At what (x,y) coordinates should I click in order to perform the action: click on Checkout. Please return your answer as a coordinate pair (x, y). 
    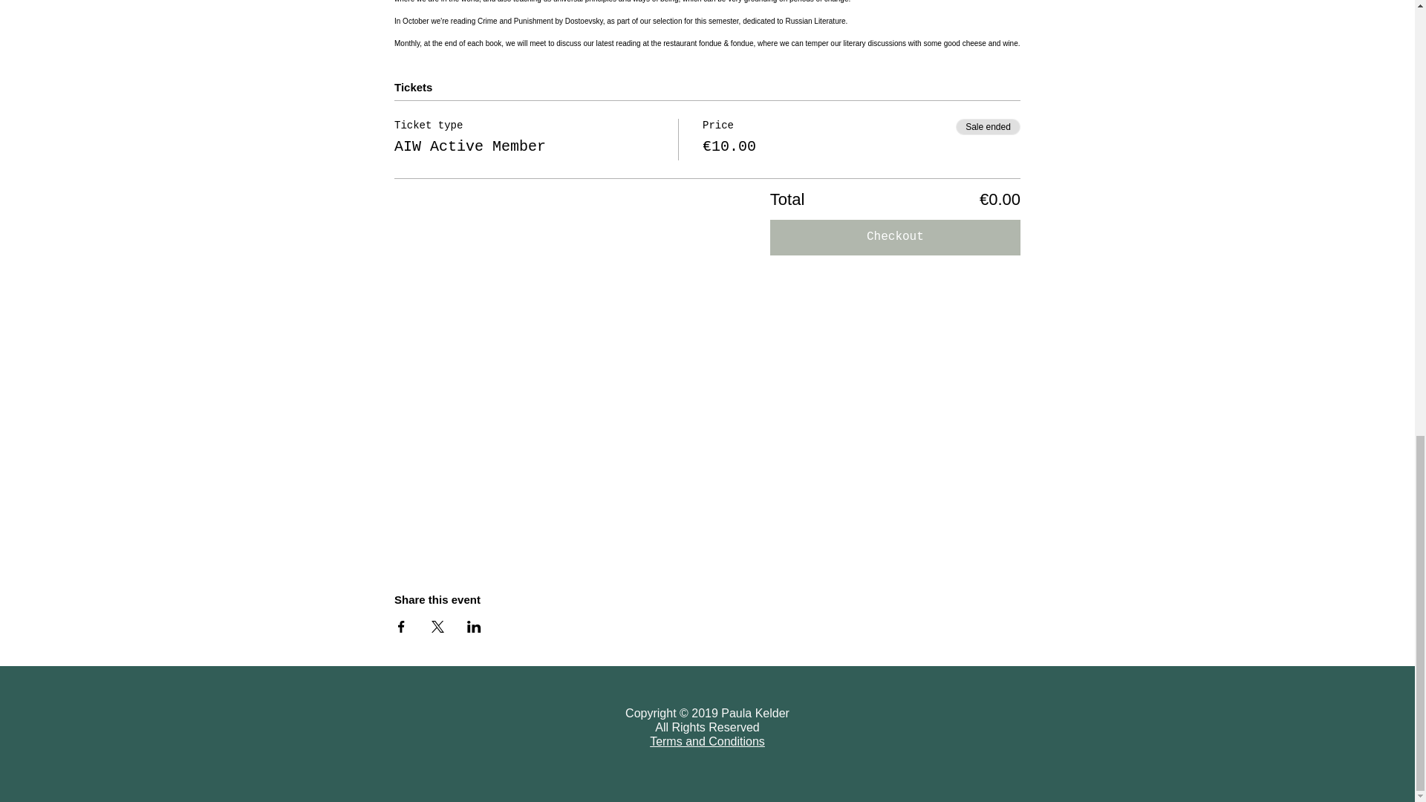
    Looking at the image, I should click on (895, 238).